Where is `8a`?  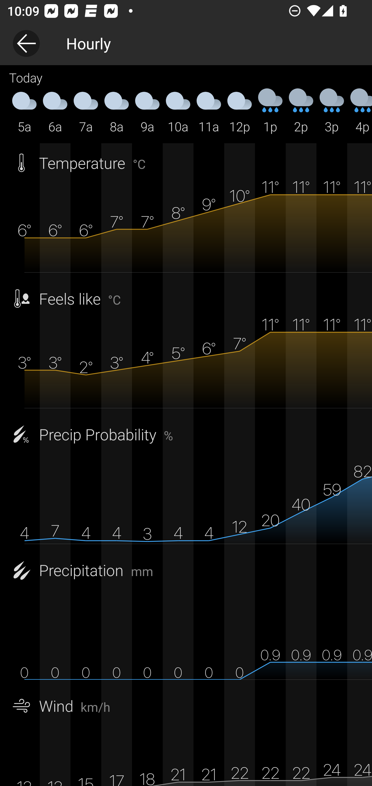 8a is located at coordinates (117, 111).